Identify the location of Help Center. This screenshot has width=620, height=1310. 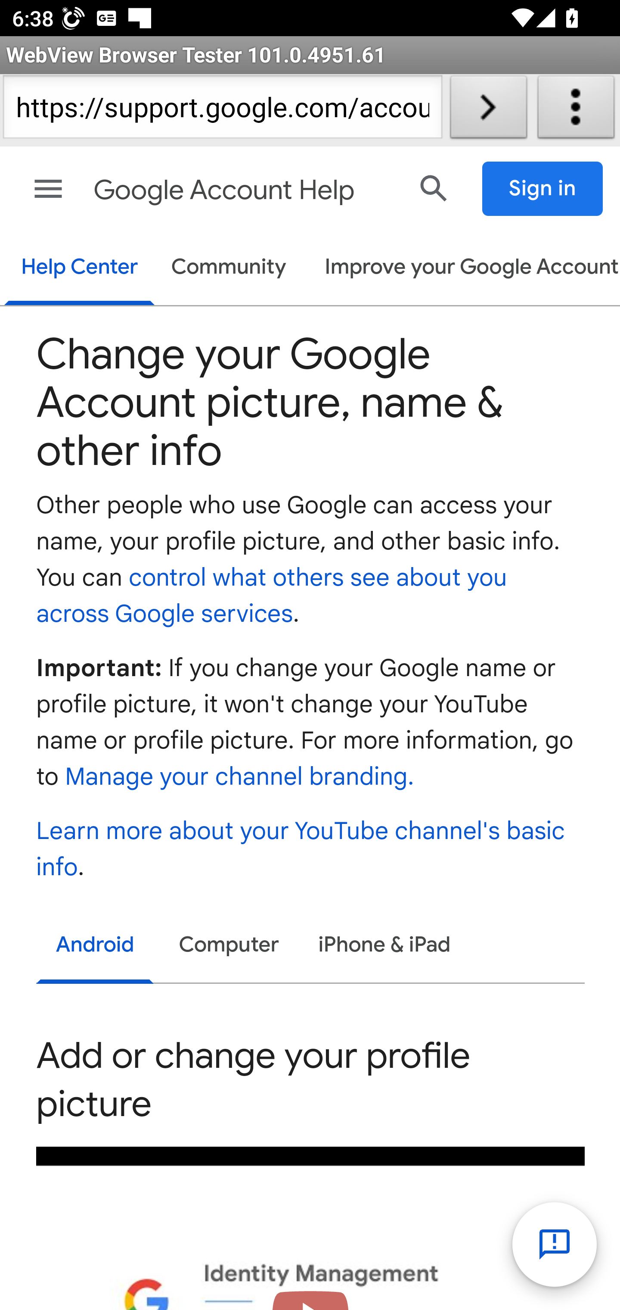
(79, 268).